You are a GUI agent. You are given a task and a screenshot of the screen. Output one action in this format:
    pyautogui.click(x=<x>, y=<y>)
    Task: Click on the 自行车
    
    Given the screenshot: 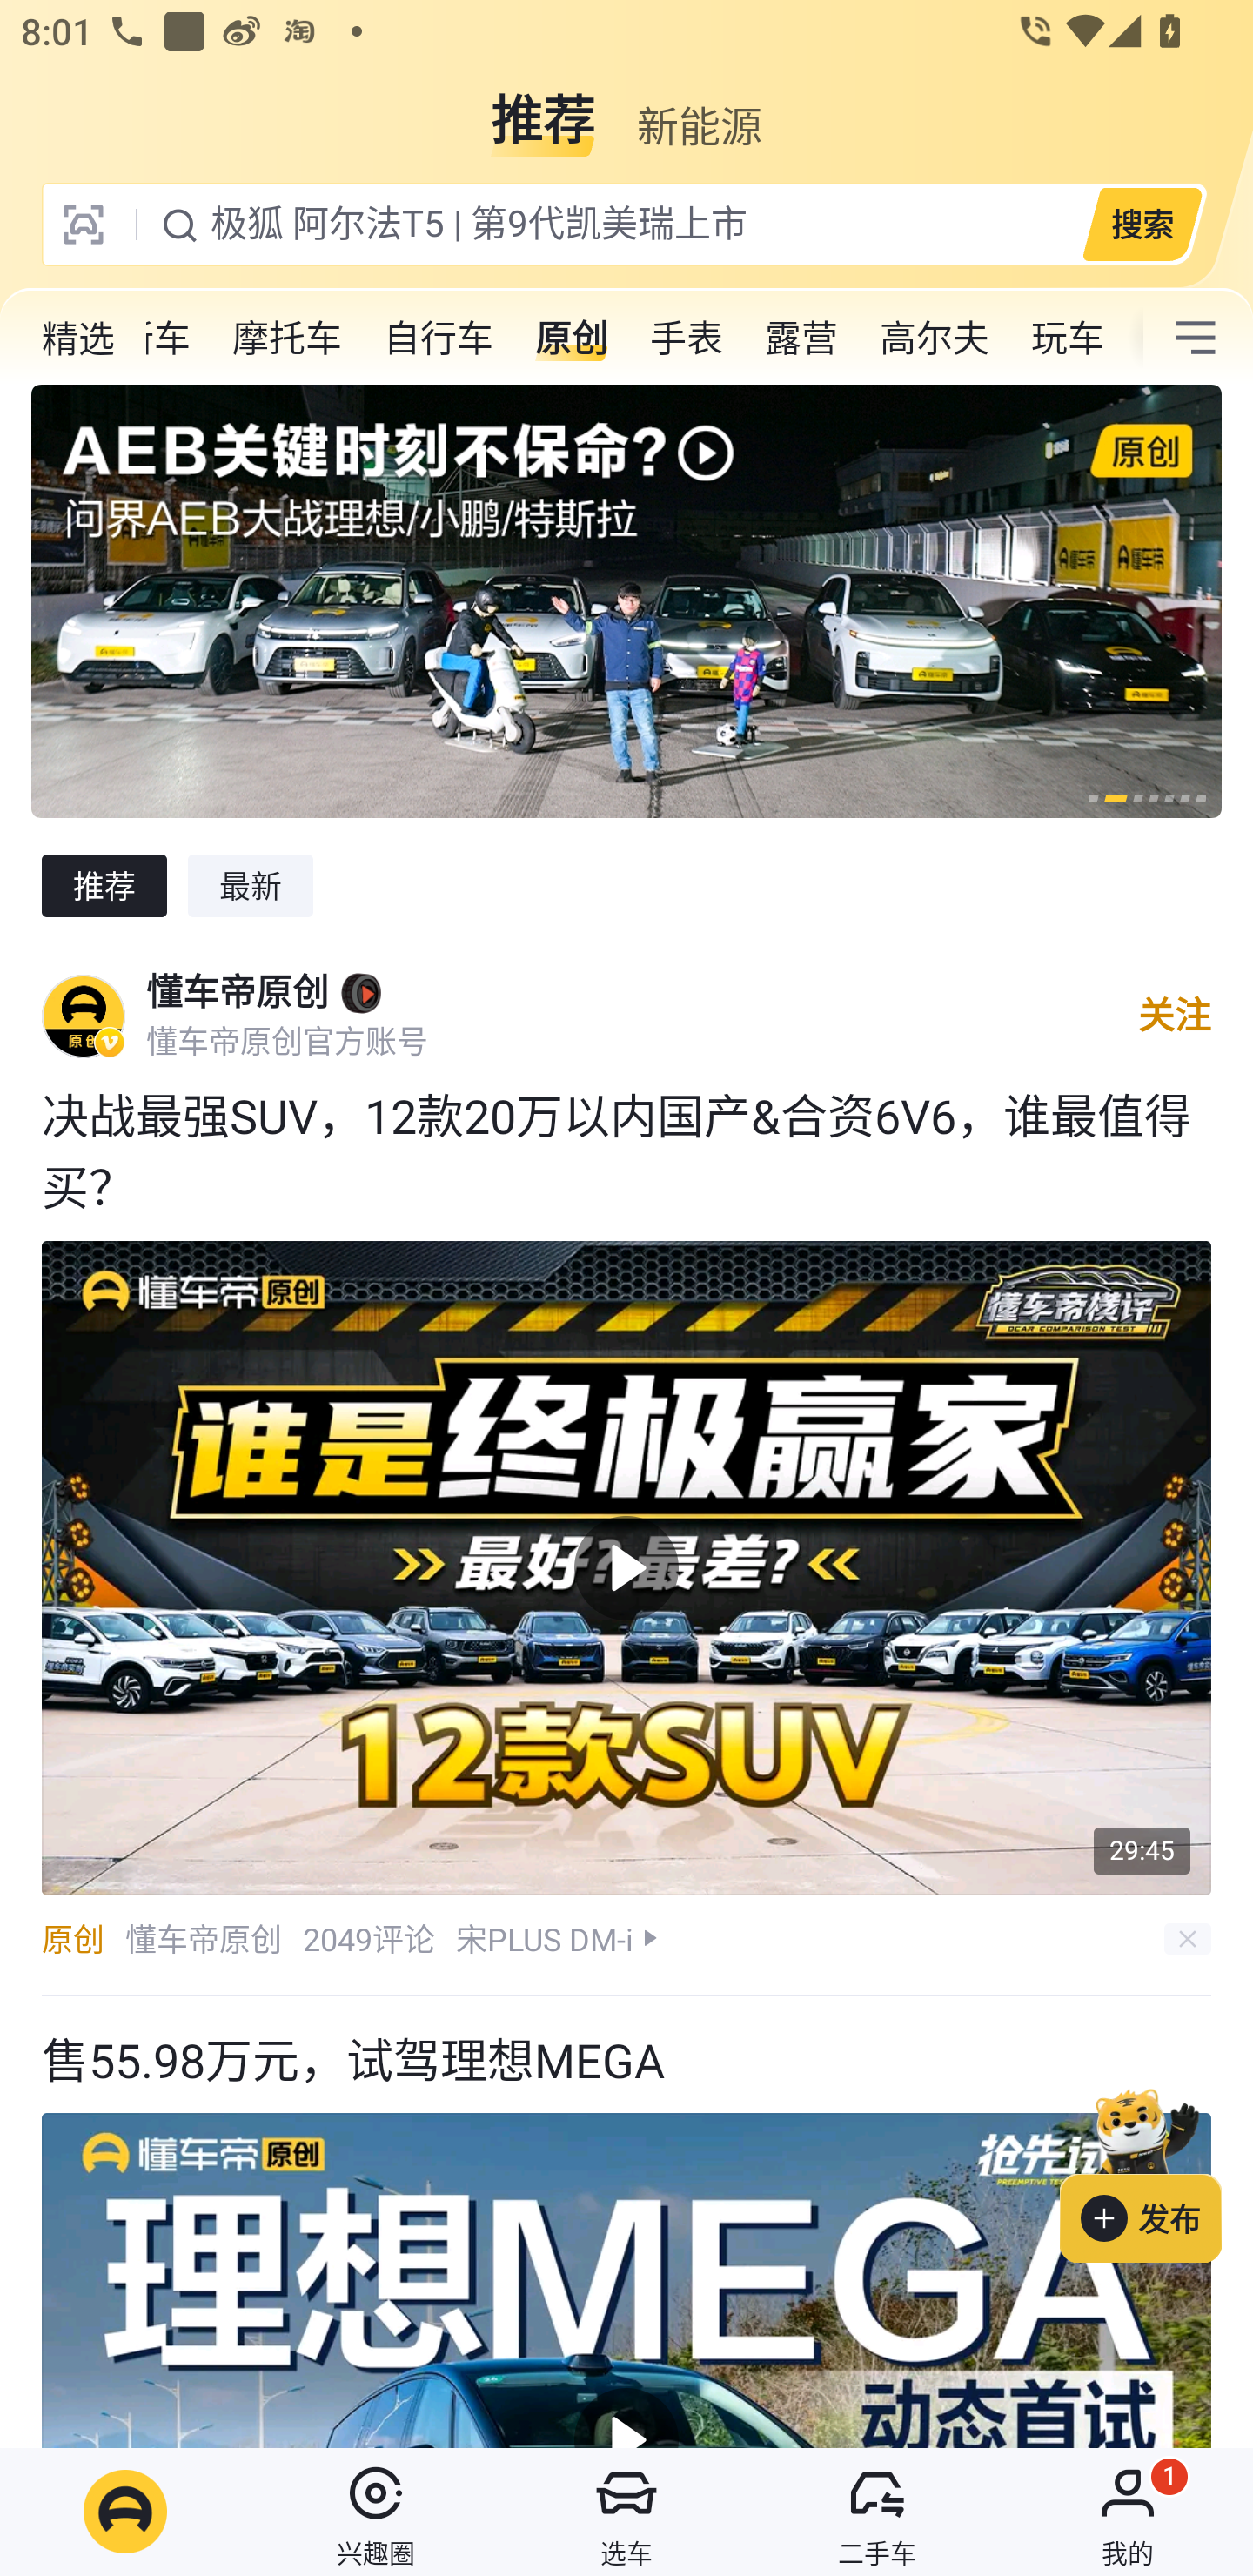 What is the action you would take?
    pyautogui.click(x=439, y=338)
    